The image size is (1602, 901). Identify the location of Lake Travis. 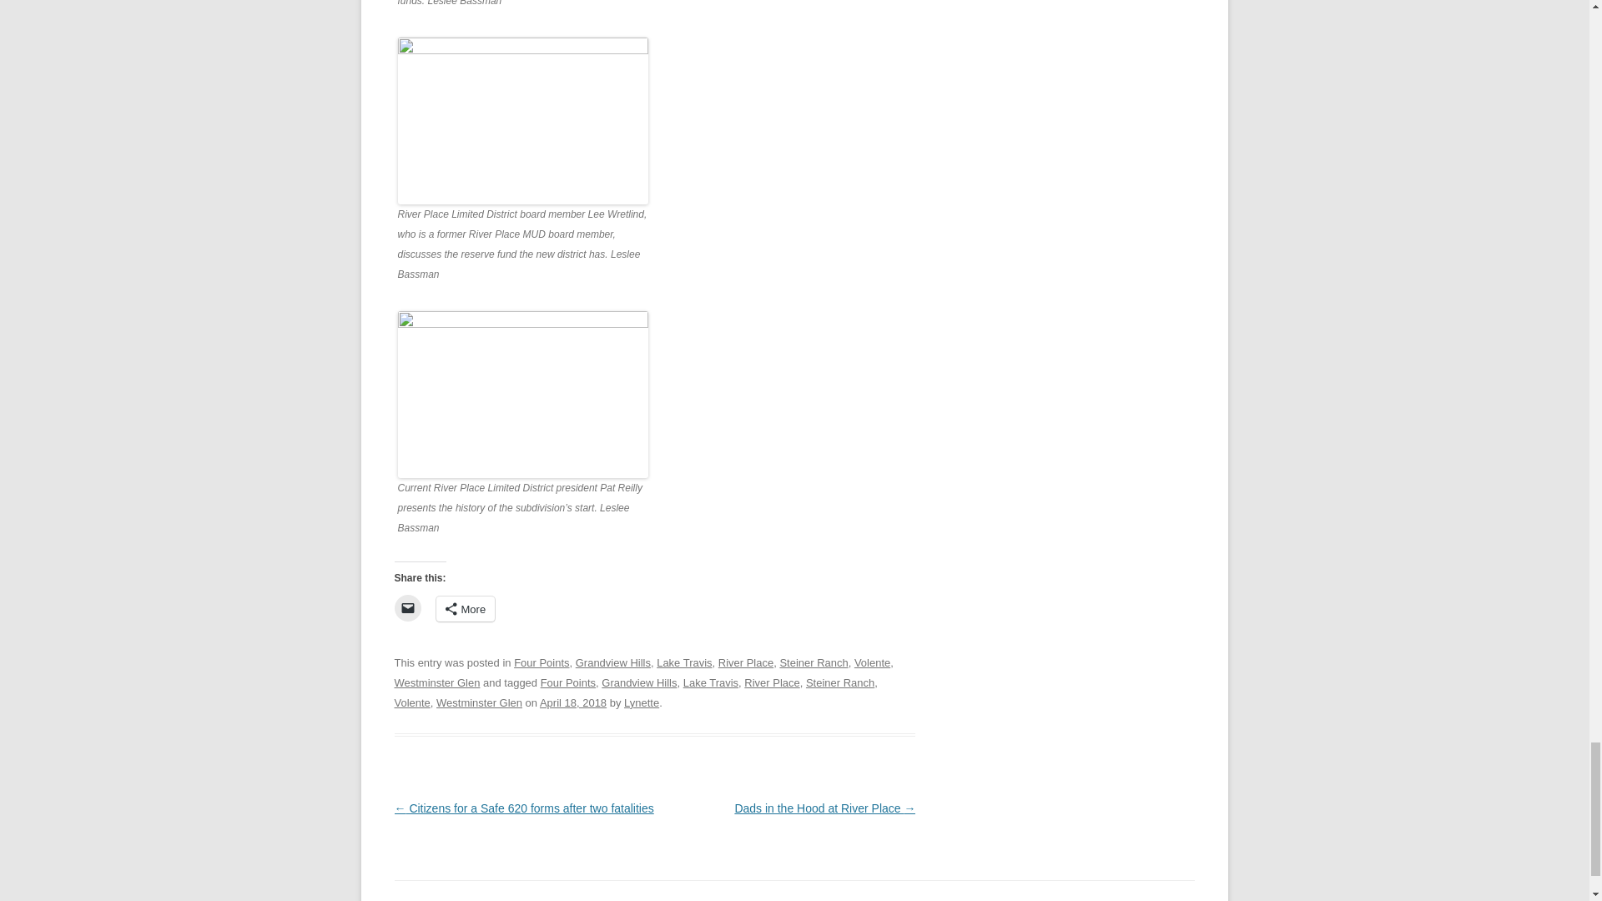
(711, 682).